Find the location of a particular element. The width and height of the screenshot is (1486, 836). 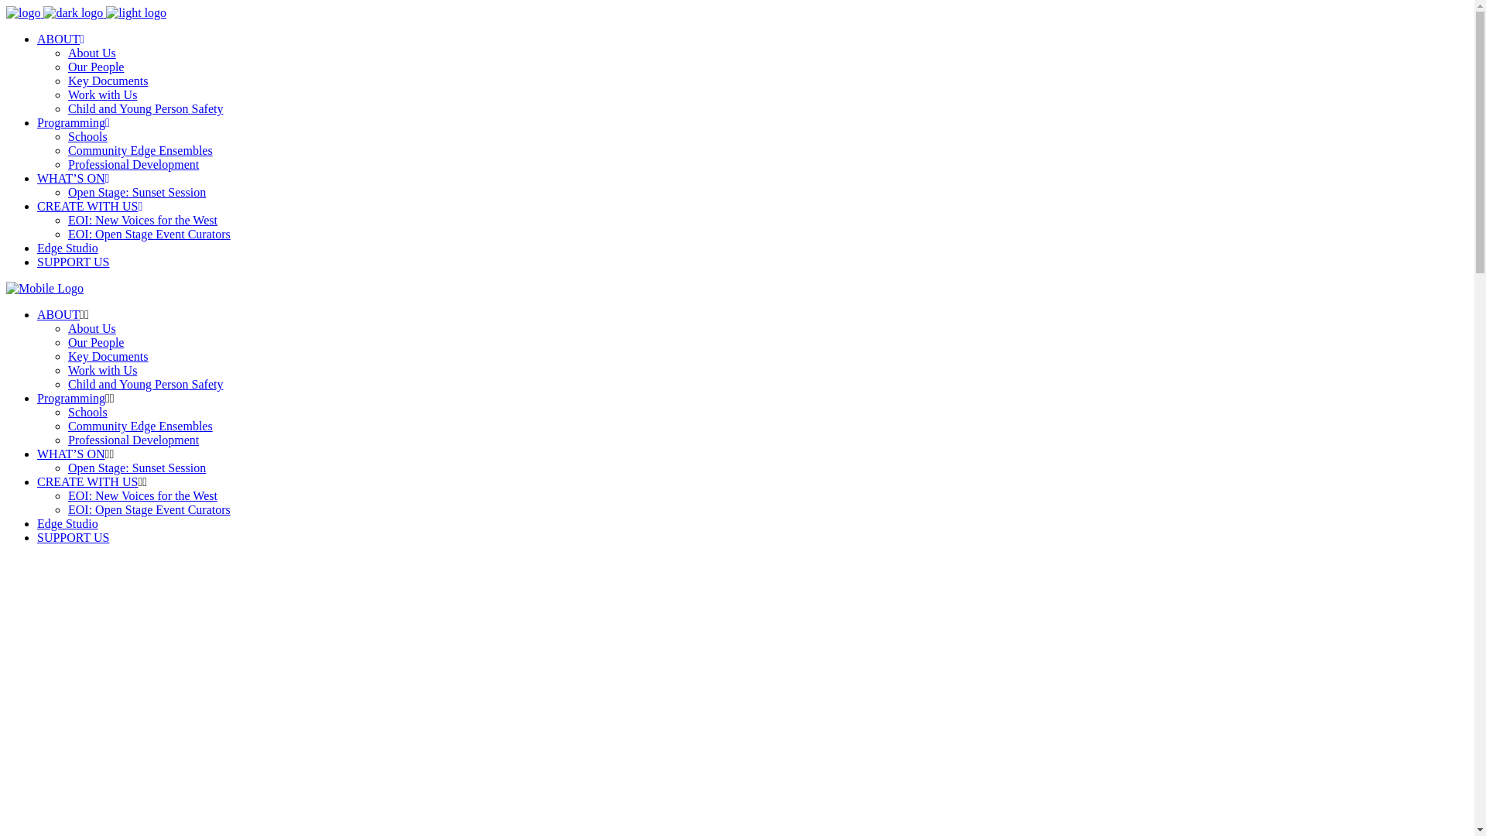

Work with Us is located at coordinates (102, 94).